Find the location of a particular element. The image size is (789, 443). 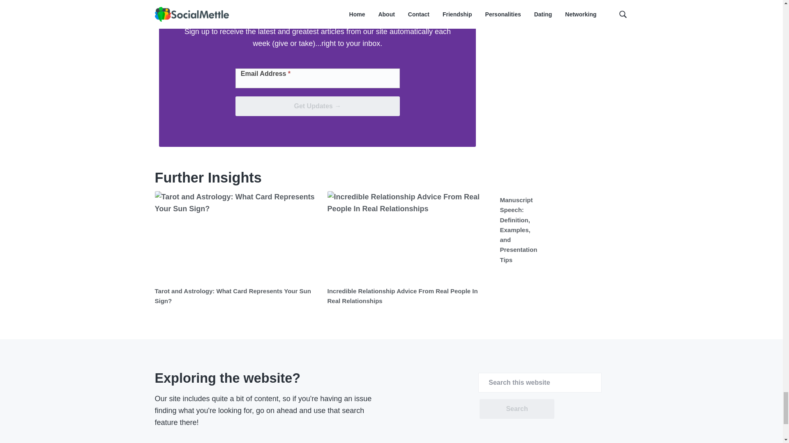

Search is located at coordinates (517, 409).